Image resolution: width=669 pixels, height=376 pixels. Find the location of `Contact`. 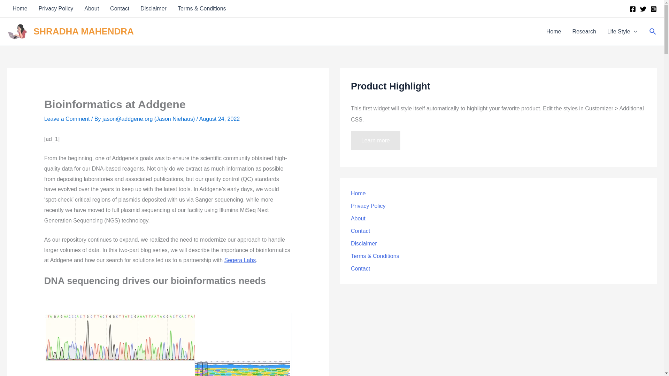

Contact is located at coordinates (120, 8).